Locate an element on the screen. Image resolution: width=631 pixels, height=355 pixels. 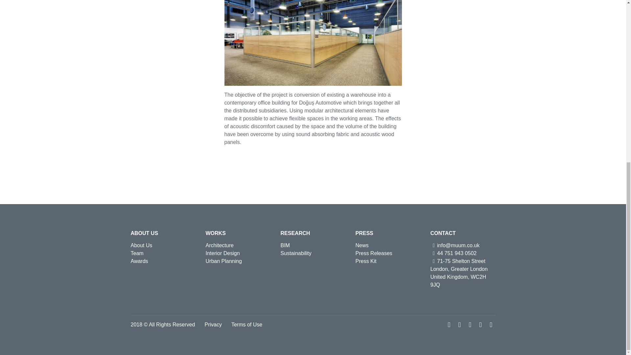
Urban Planning is located at coordinates (223, 261).